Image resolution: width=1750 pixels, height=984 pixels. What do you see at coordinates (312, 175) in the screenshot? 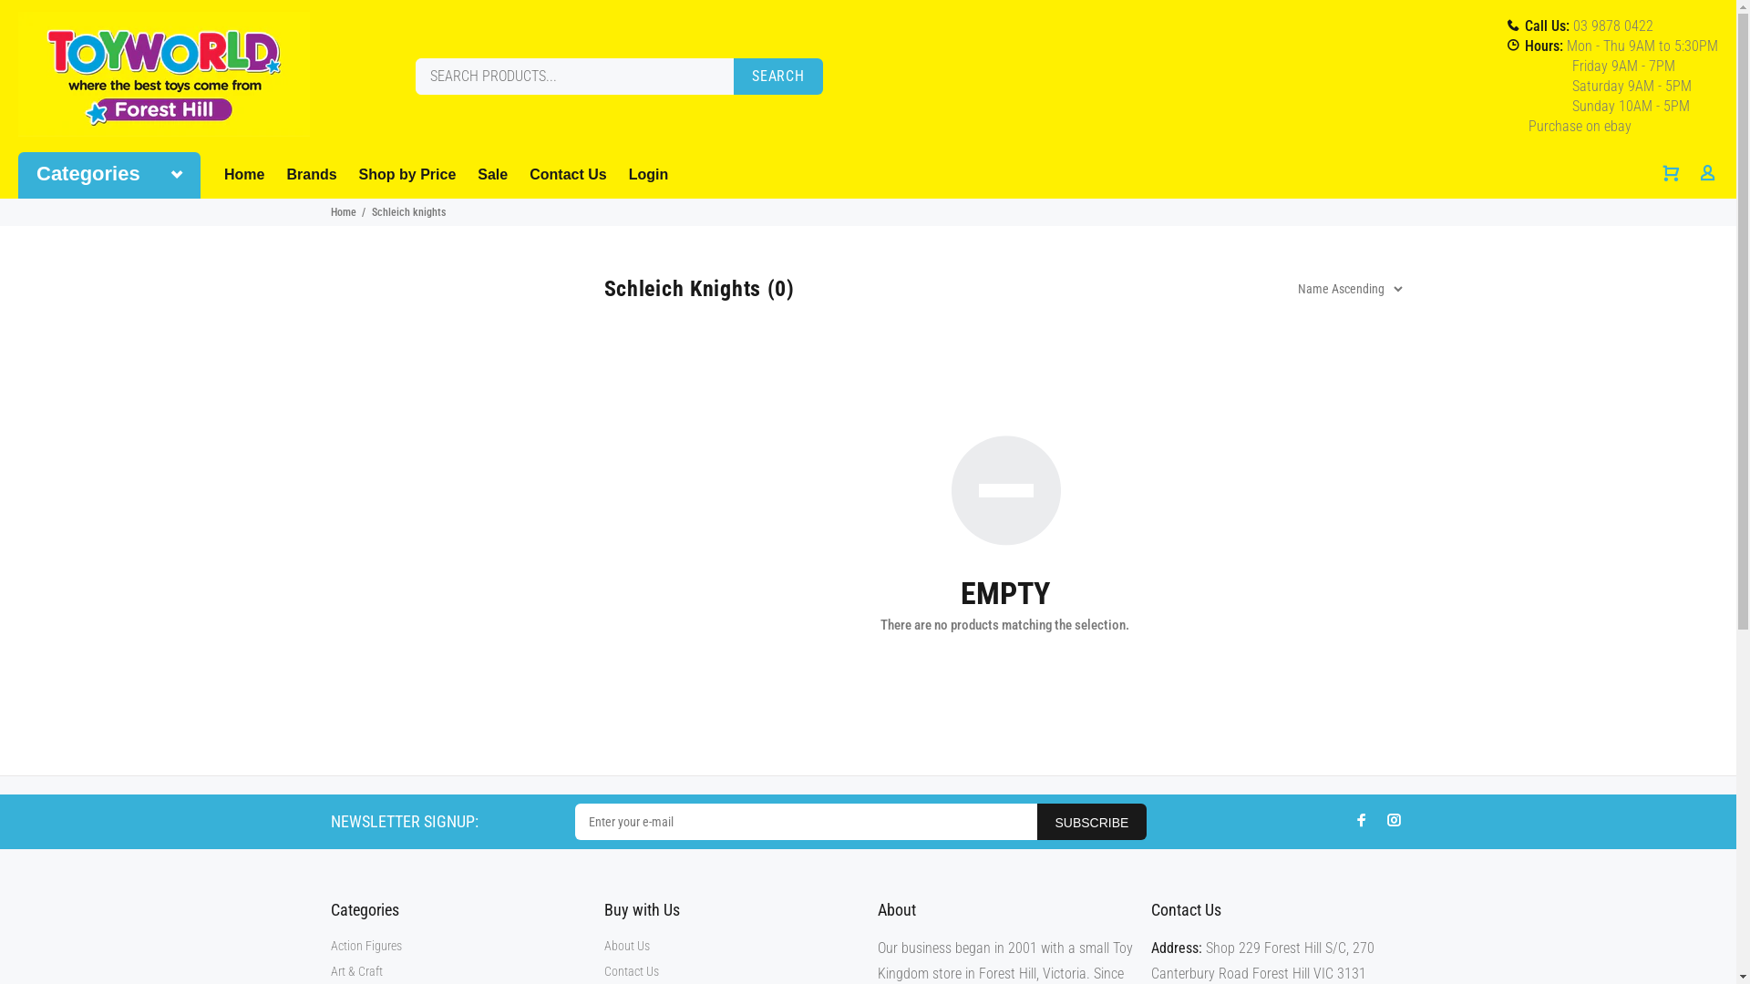
I see `Brands` at bounding box center [312, 175].